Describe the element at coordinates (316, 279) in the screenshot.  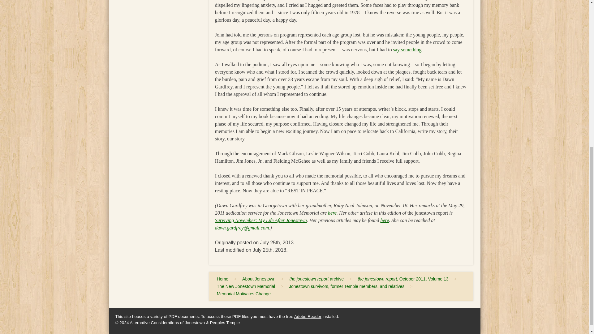
I see `the jonestown report archive` at that location.